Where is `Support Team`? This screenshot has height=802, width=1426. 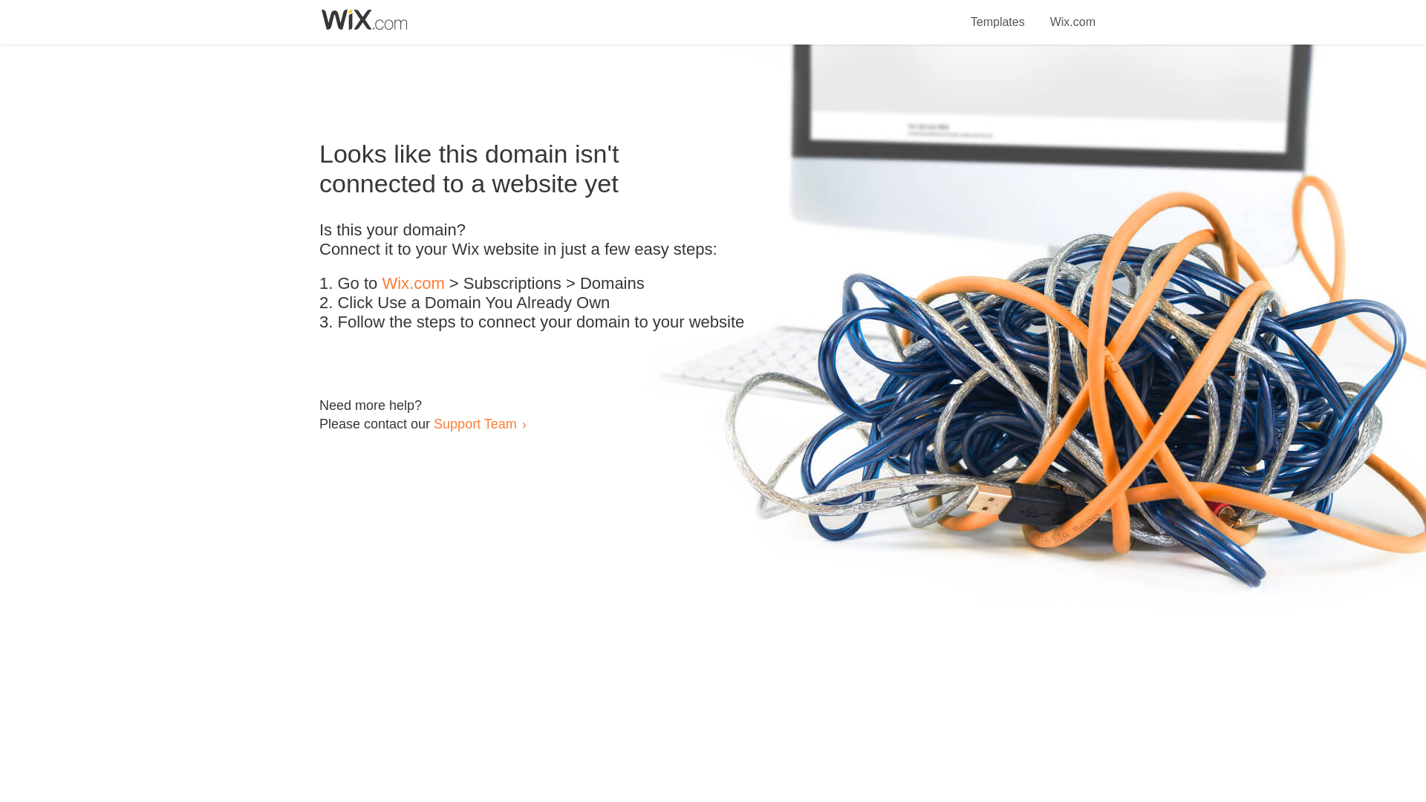 Support Team is located at coordinates (475, 423).